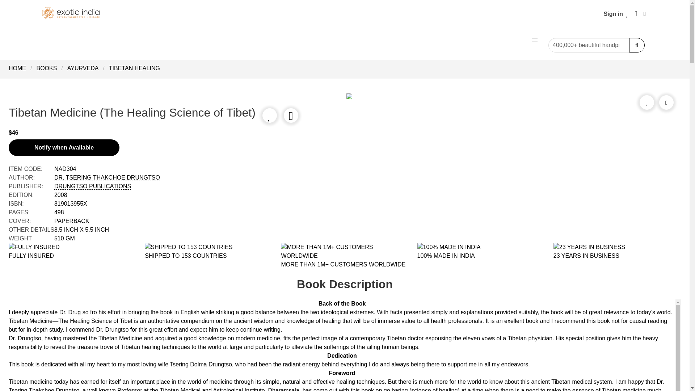 The width and height of the screenshot is (695, 391). What do you see at coordinates (134, 68) in the screenshot?
I see `TIBETAN HEALING` at bounding box center [134, 68].